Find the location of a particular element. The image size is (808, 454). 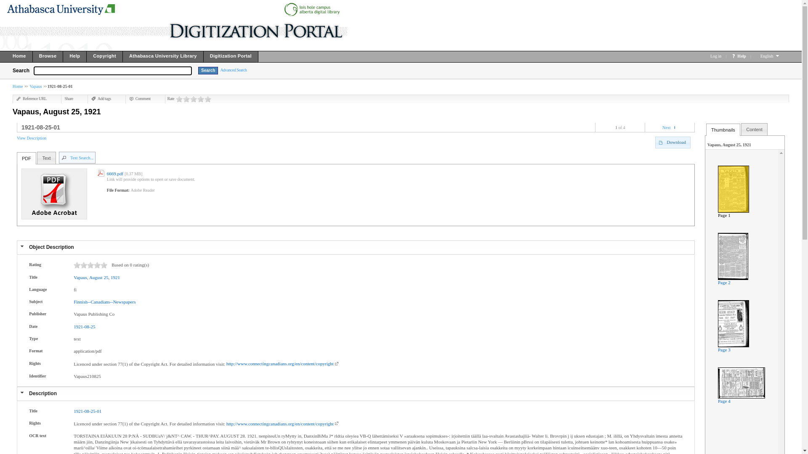

5 is located at coordinates (84, 265).